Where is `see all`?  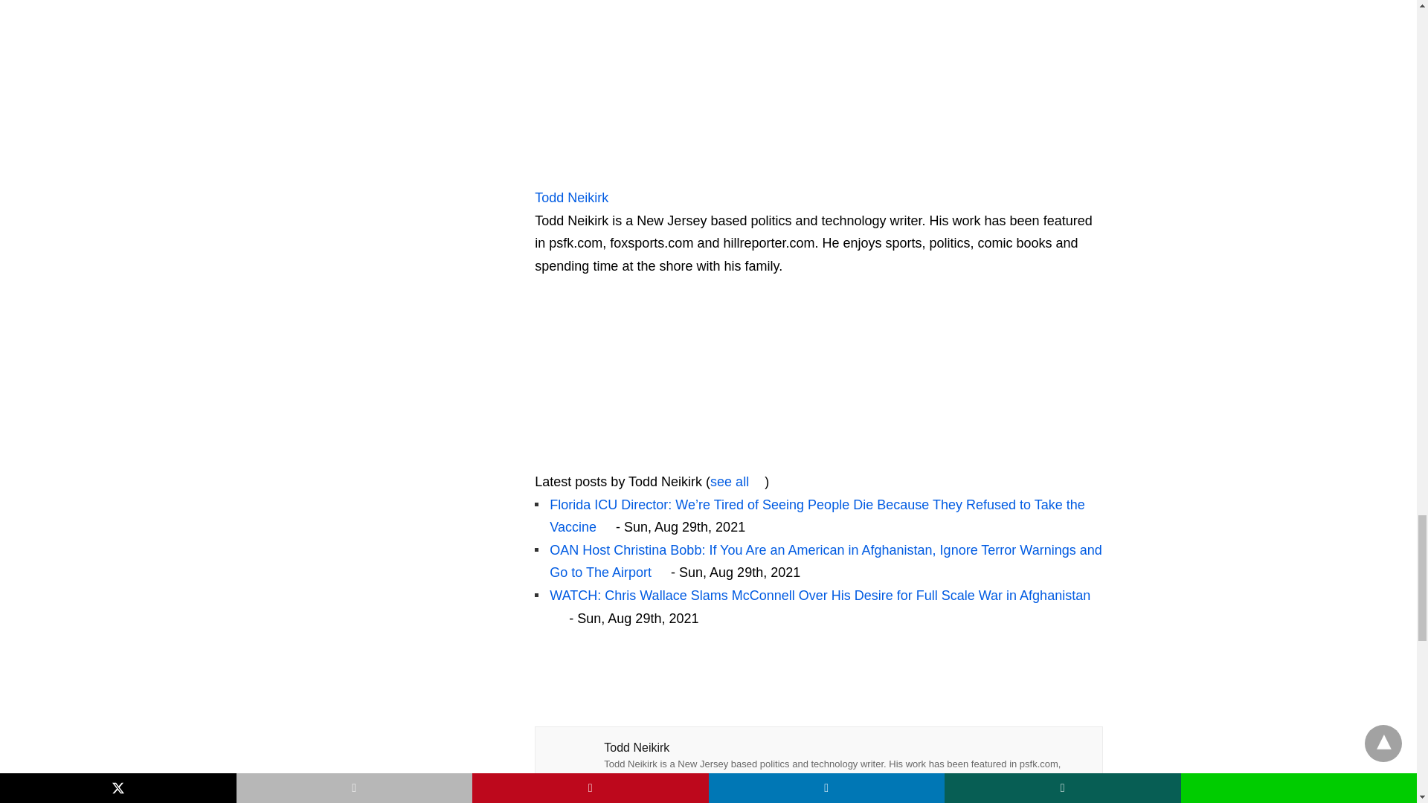 see all is located at coordinates (736, 482).